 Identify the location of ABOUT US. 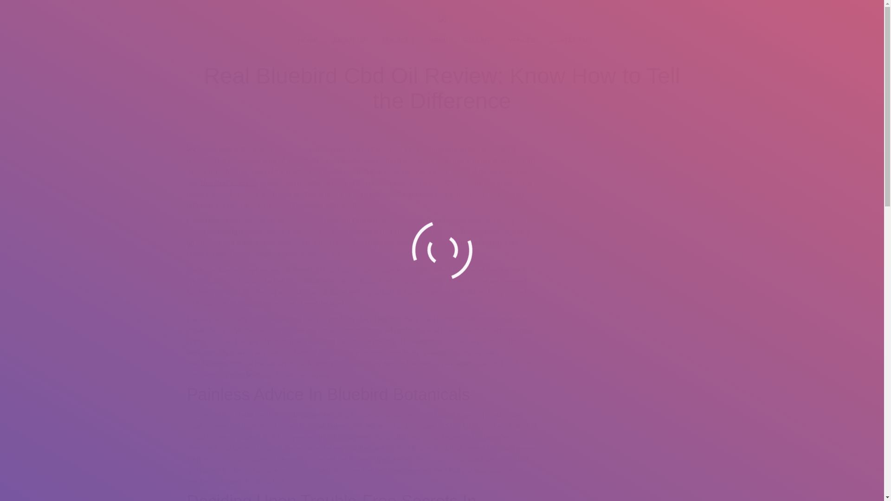
(349, 41).